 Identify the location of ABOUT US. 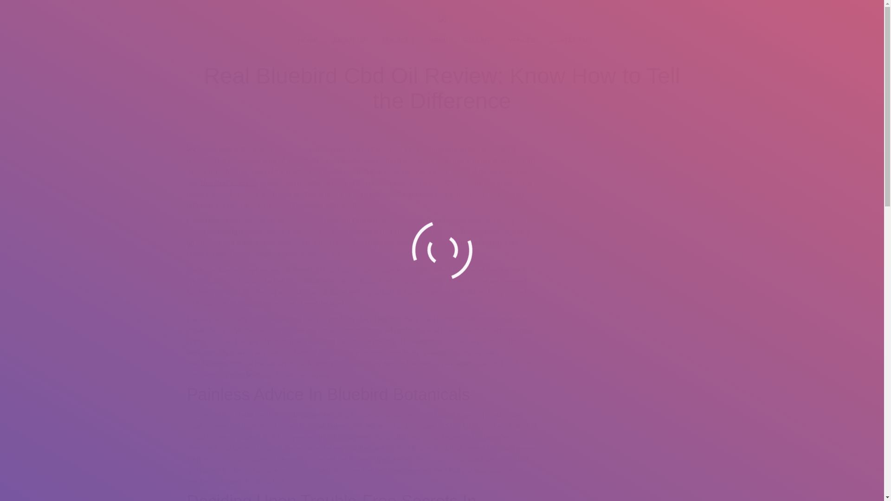
(349, 41).